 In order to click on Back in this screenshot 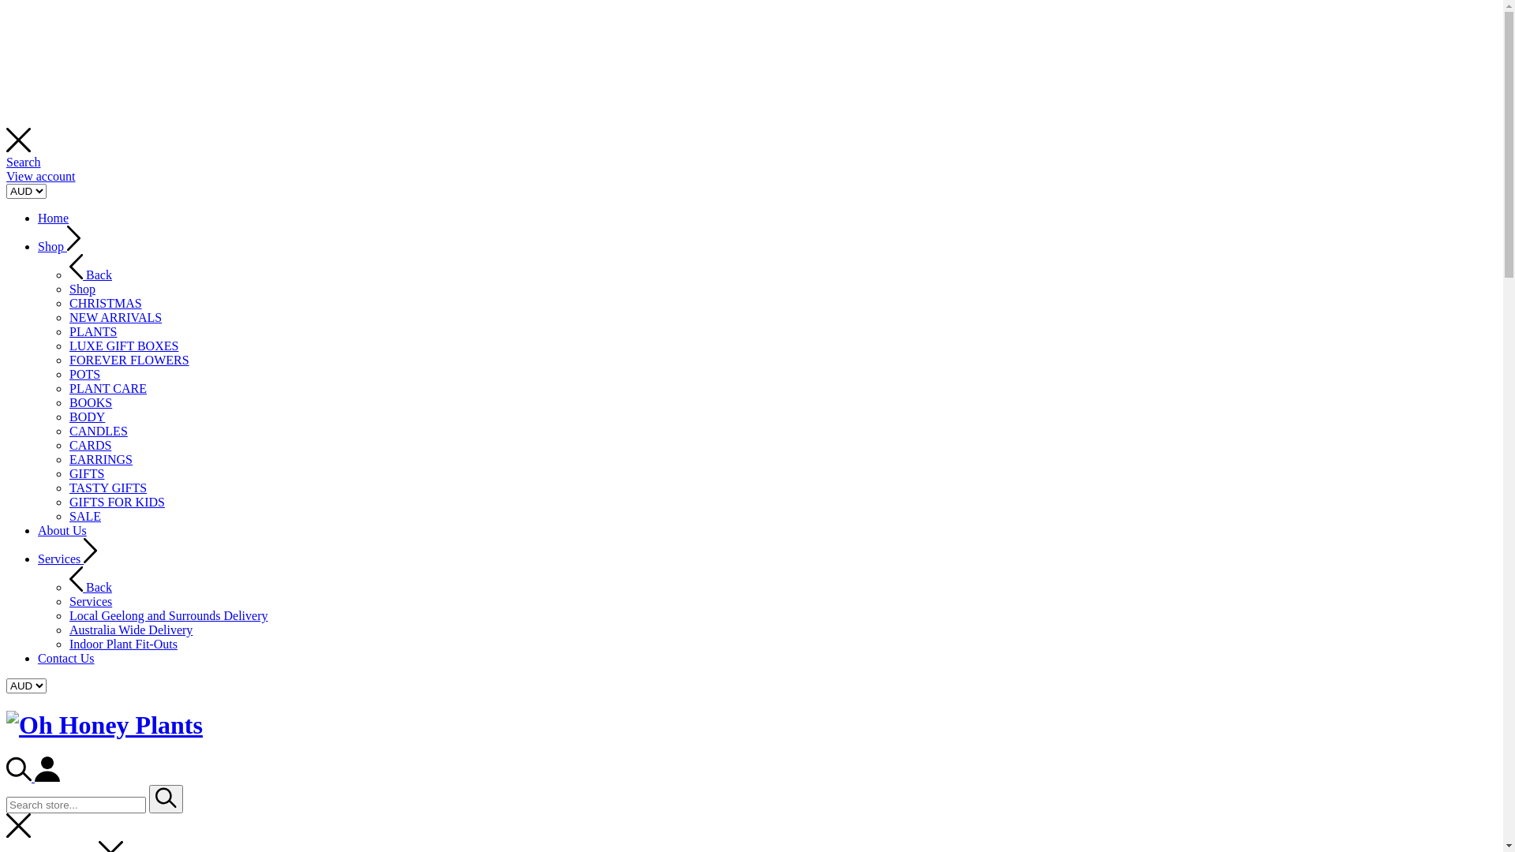, I will do `click(91, 587)`.